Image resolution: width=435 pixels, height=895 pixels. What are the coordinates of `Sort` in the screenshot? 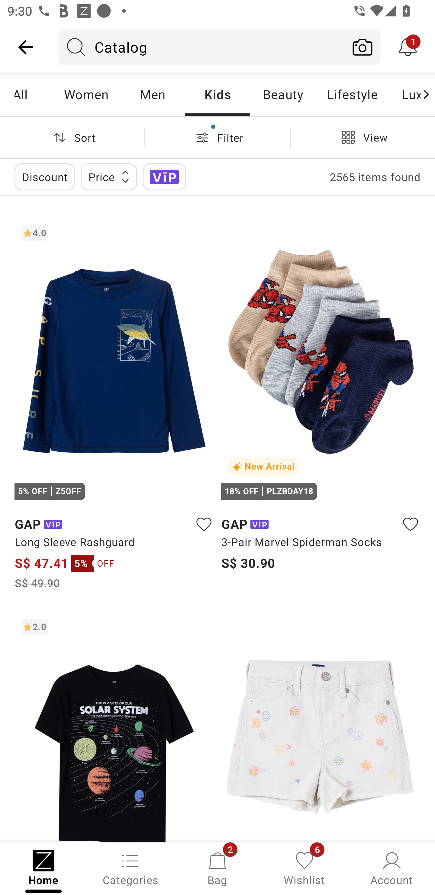 It's located at (72, 137).